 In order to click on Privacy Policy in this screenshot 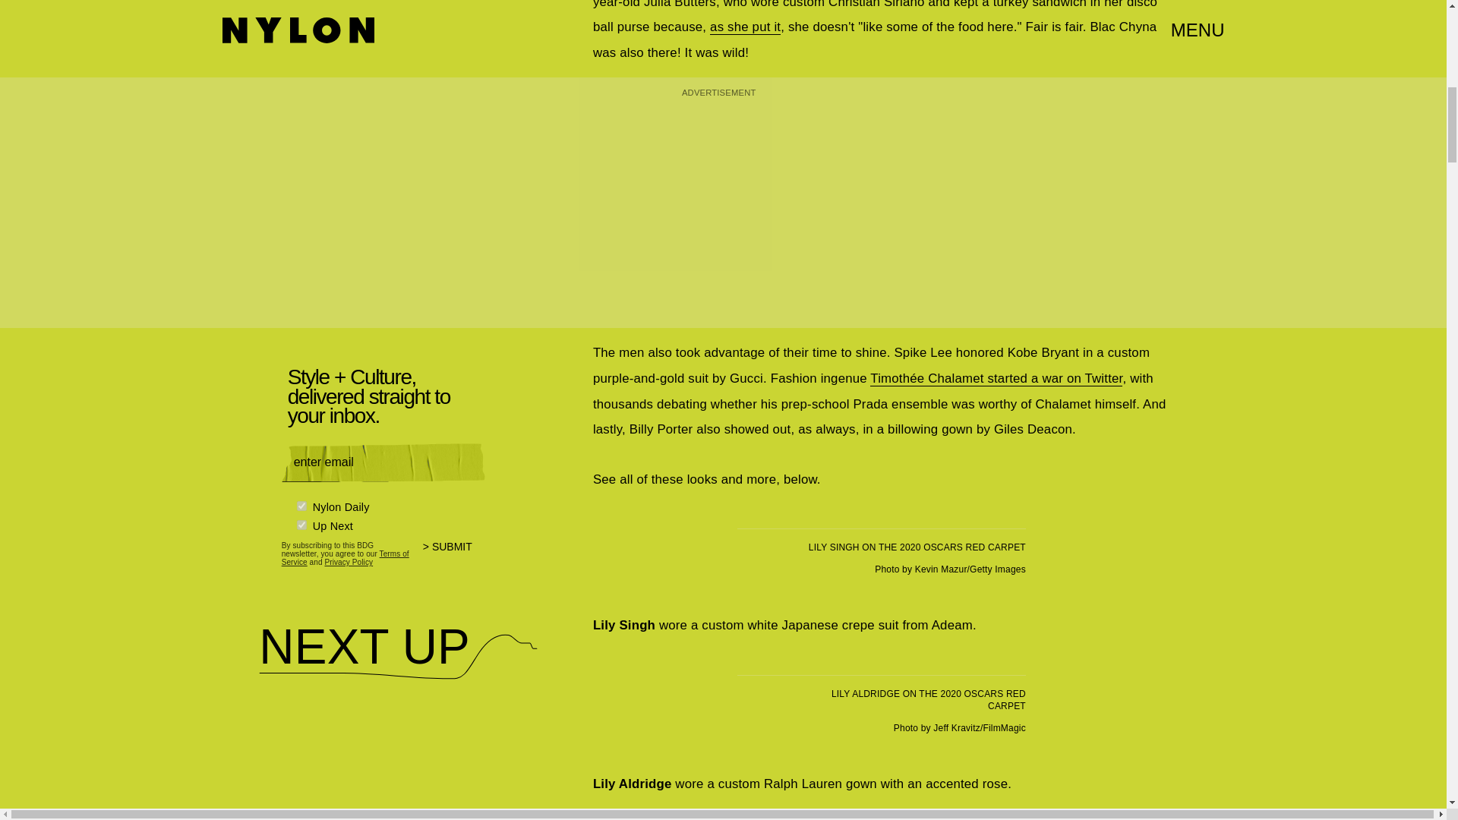, I will do `click(348, 562)`.